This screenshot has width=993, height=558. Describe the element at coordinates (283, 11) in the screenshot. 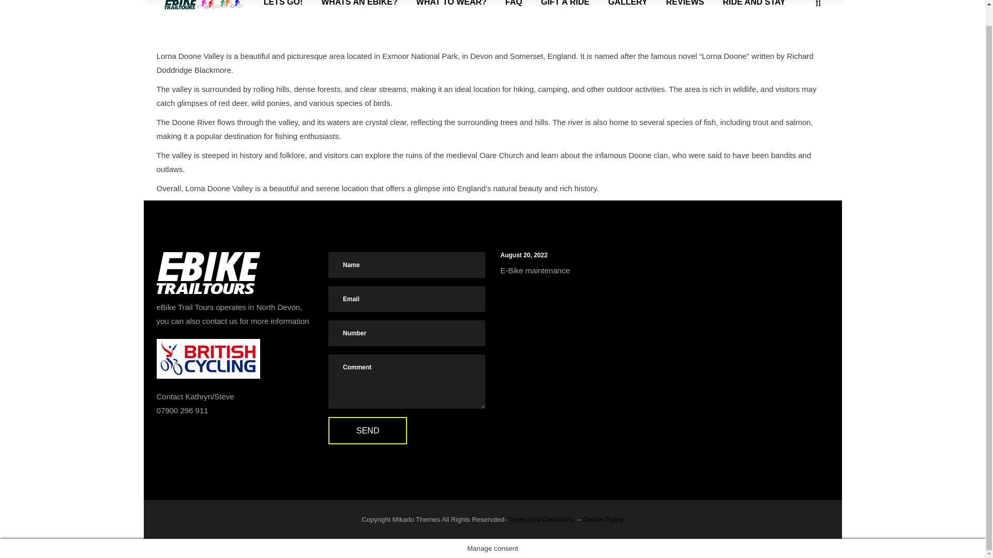

I see `LETS GO!` at that location.